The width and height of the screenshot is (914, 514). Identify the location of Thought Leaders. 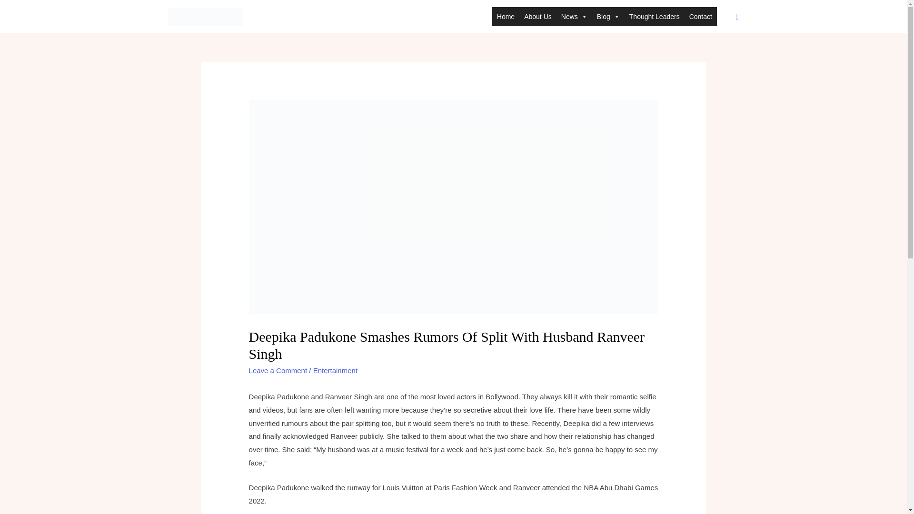
(654, 17).